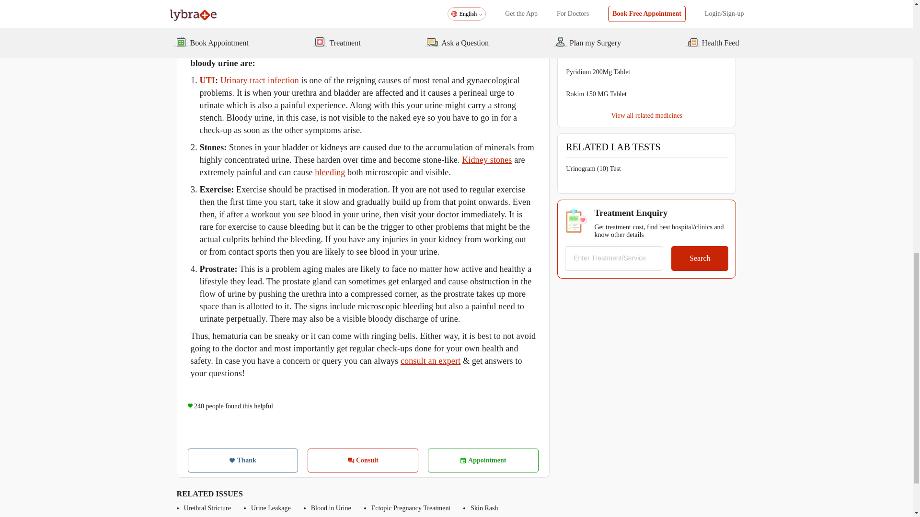  I want to click on Appointment, so click(483, 461).